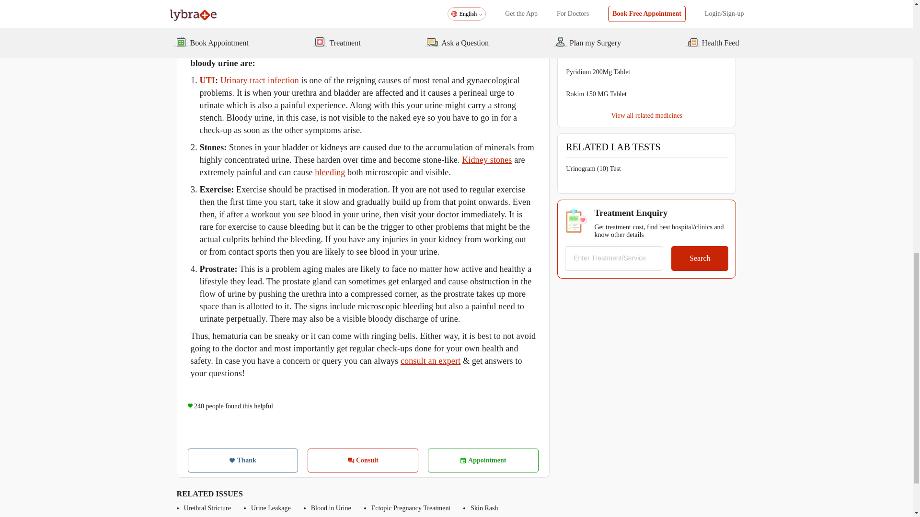  I want to click on Appointment, so click(483, 461).